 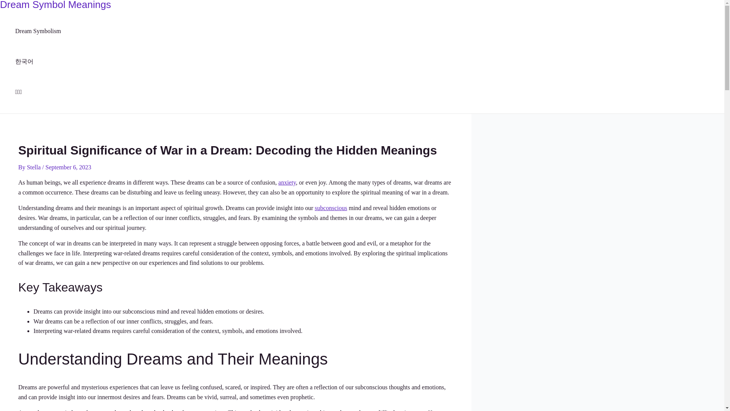 What do you see at coordinates (287, 182) in the screenshot?
I see `anxiety` at bounding box center [287, 182].